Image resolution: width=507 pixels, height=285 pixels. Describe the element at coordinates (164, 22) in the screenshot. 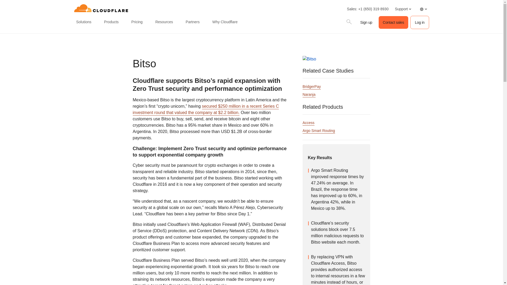

I see `Resources` at that location.